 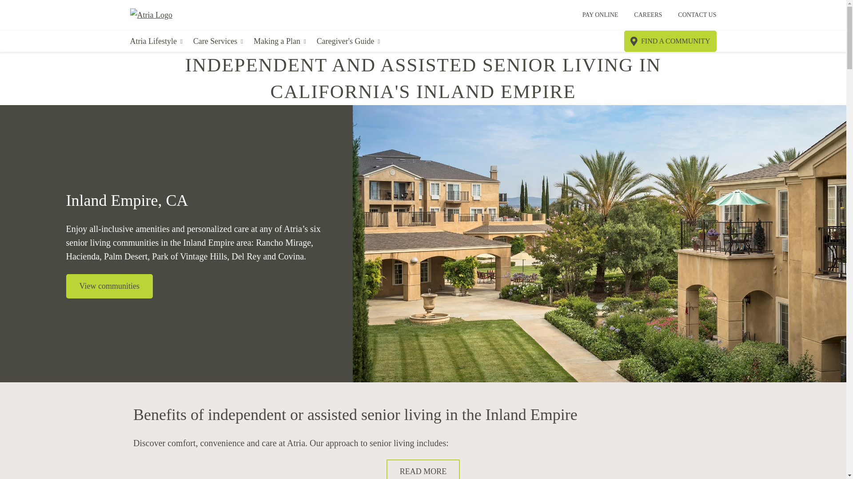 I want to click on CAREERS, so click(x=648, y=15).